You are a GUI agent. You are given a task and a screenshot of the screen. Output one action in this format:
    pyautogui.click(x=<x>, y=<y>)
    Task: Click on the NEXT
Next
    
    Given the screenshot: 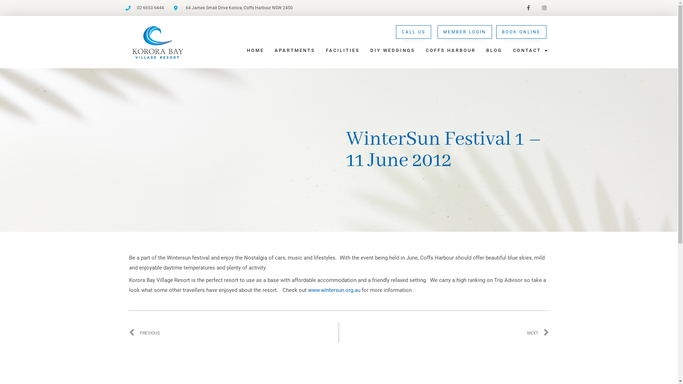 What is the action you would take?
    pyautogui.click(x=444, y=333)
    